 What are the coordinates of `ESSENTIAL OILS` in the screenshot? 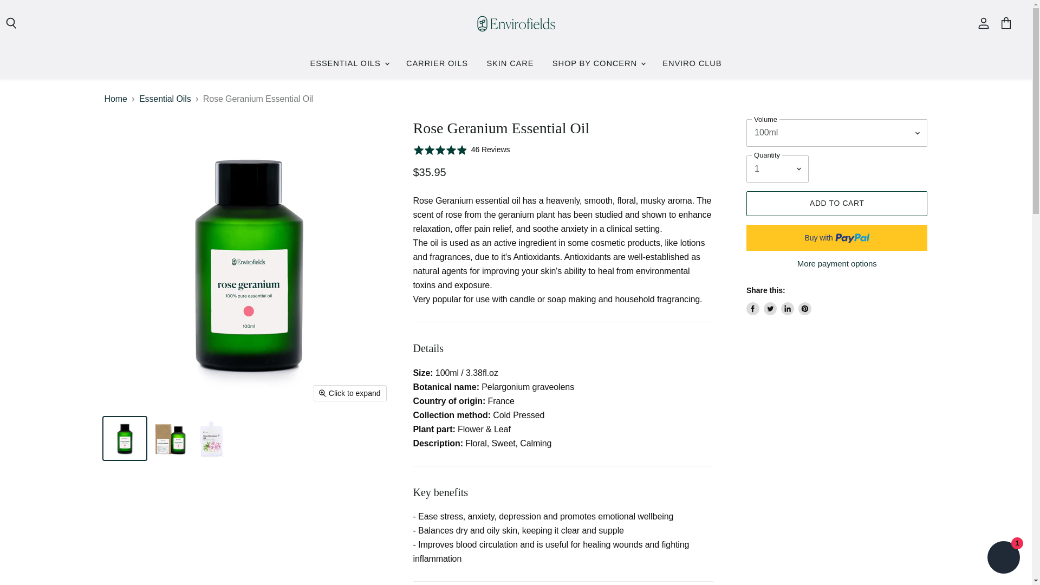 It's located at (349, 63).